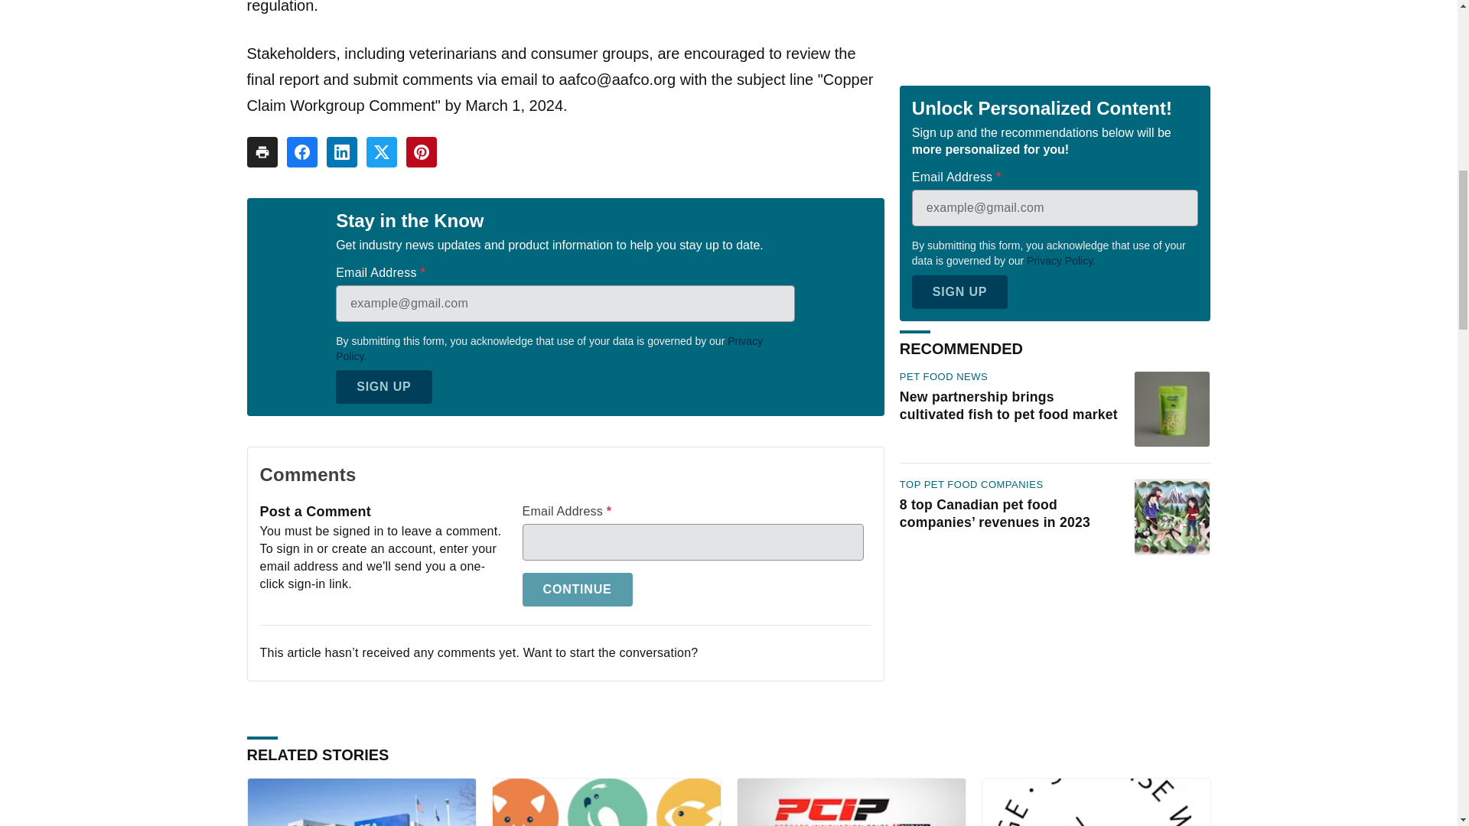 The image size is (1469, 826). Describe the element at coordinates (421, 152) in the screenshot. I see `Share To pinterest` at that location.